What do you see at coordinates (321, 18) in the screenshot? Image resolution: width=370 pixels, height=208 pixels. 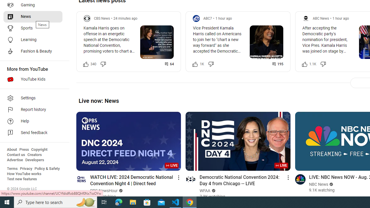 I see `ABC News` at bounding box center [321, 18].